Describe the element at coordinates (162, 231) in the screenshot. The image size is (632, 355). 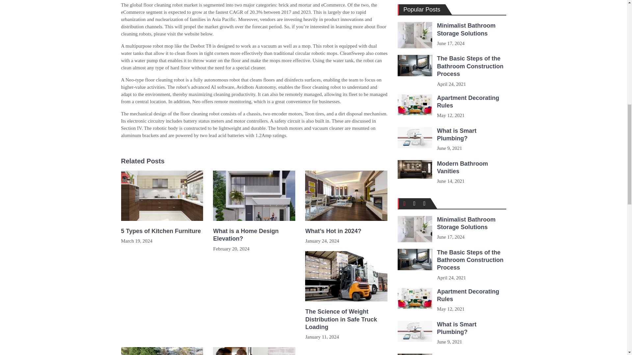
I see `5 Types of Kitchen Furniture` at that location.